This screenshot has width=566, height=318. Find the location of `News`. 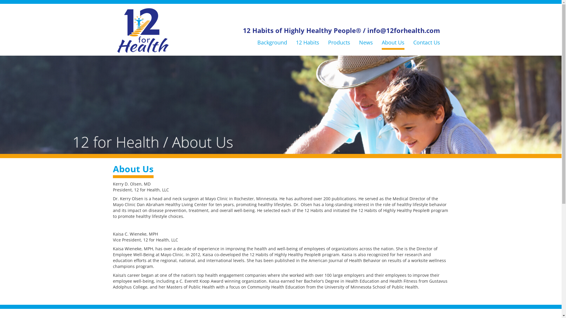

News is located at coordinates (366, 42).